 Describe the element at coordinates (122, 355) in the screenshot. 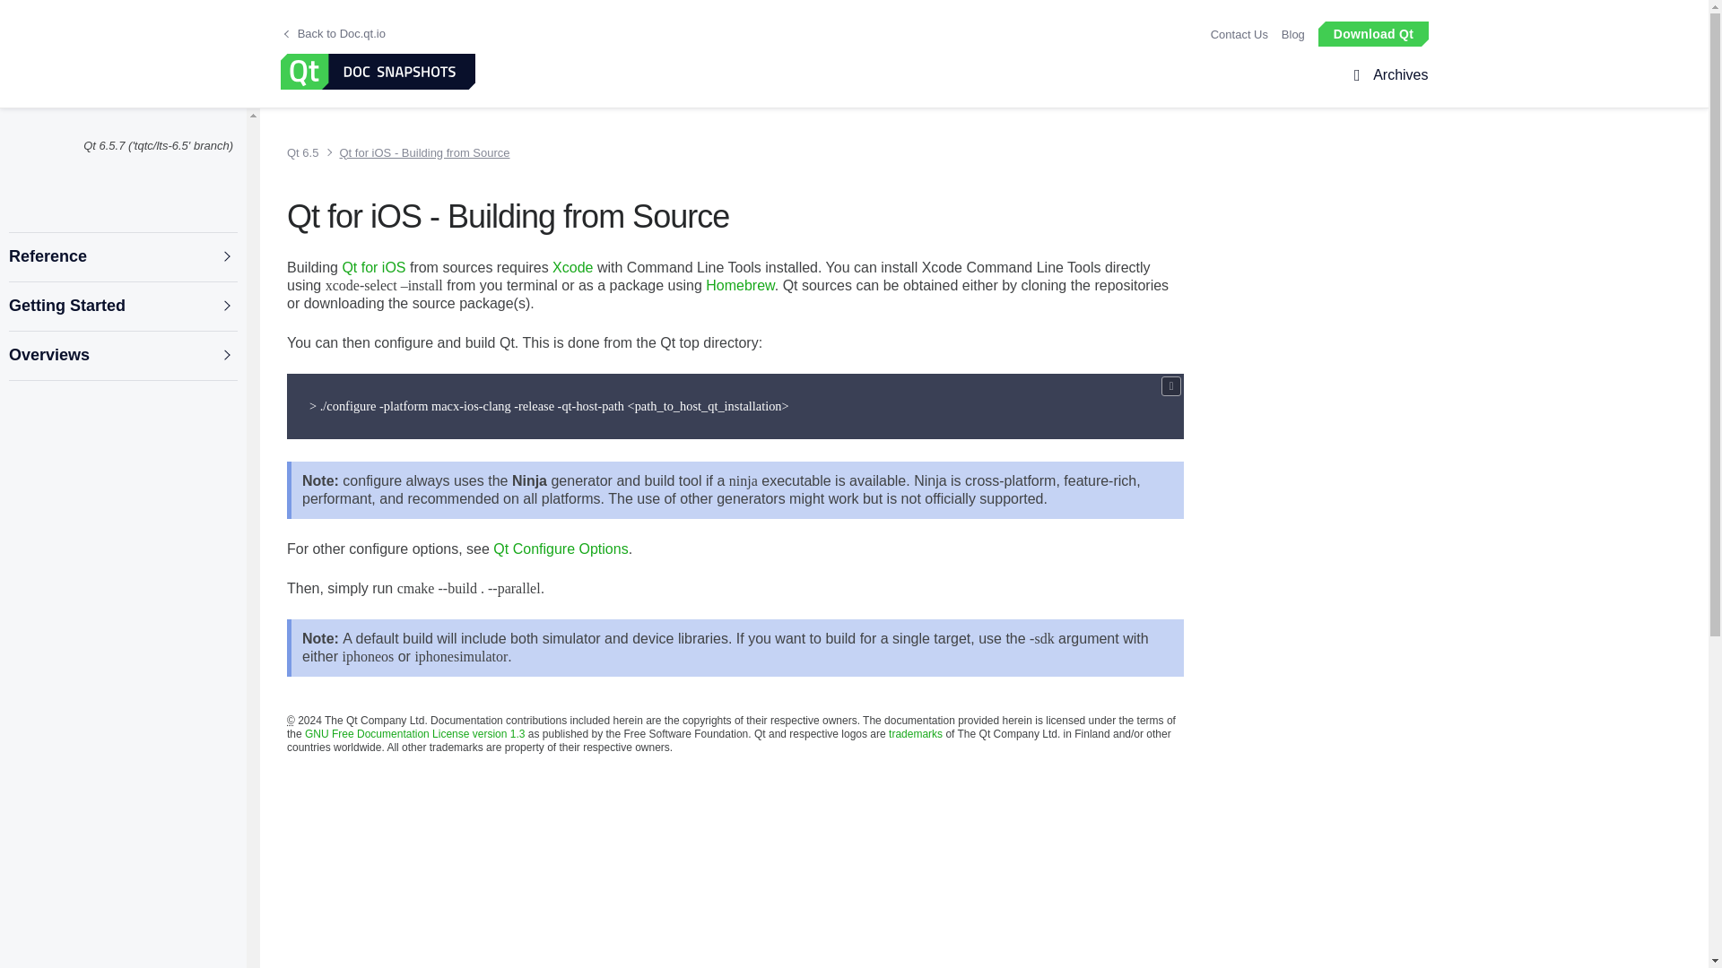

I see `Overviews` at that location.